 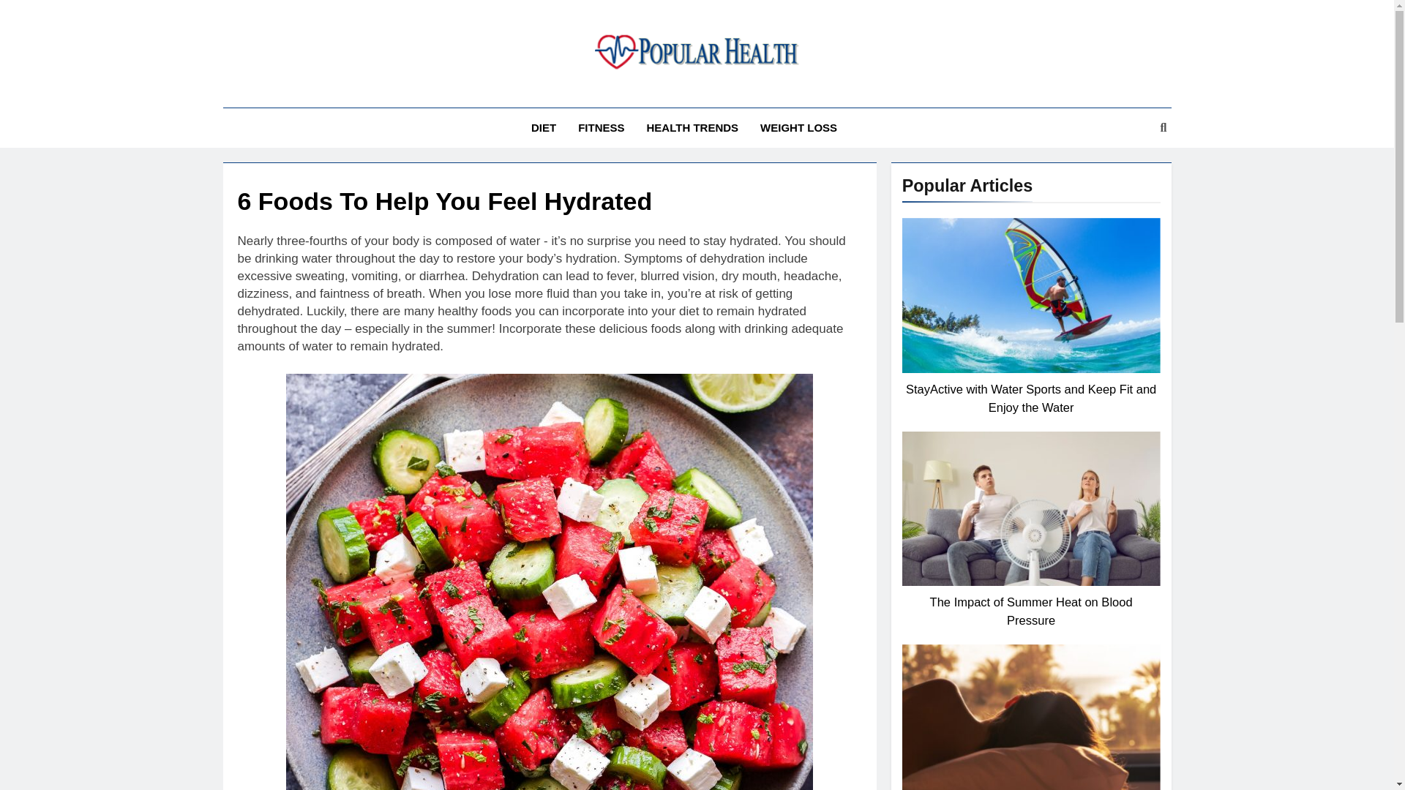 I want to click on FITNESS, so click(x=601, y=127).